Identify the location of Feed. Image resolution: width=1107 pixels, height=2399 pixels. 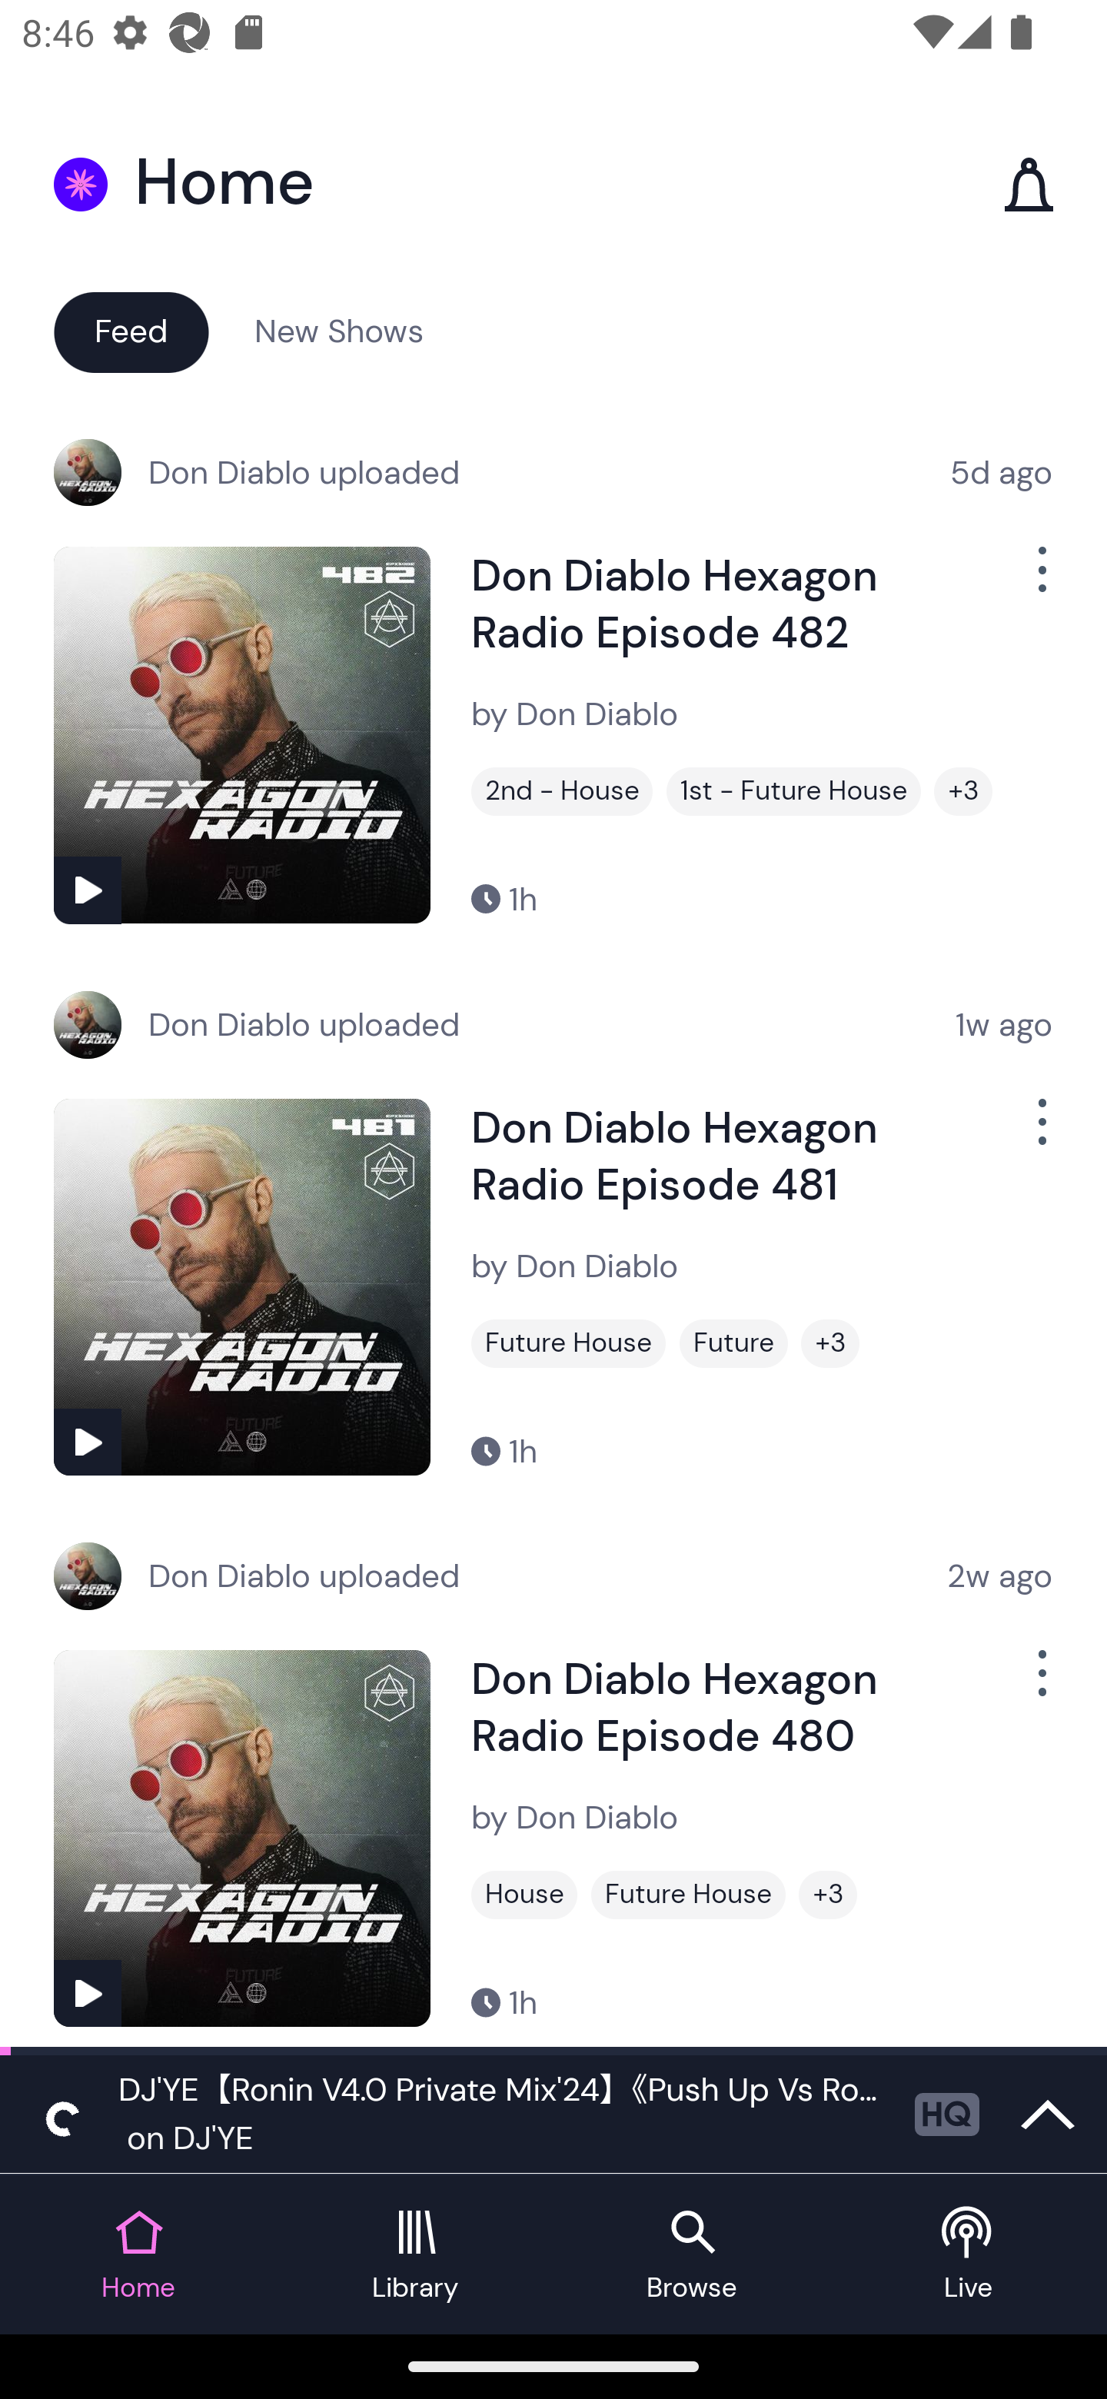
(131, 331).